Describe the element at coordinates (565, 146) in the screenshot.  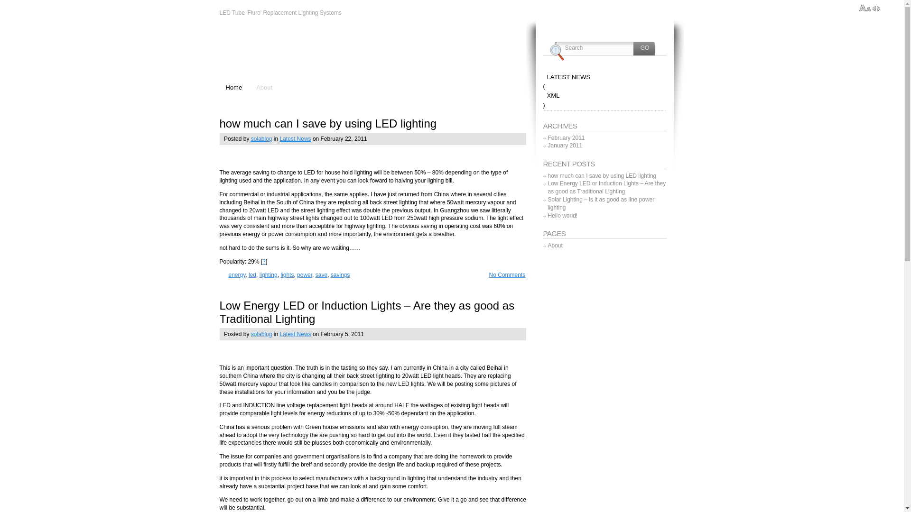
I see `January 2011` at that location.